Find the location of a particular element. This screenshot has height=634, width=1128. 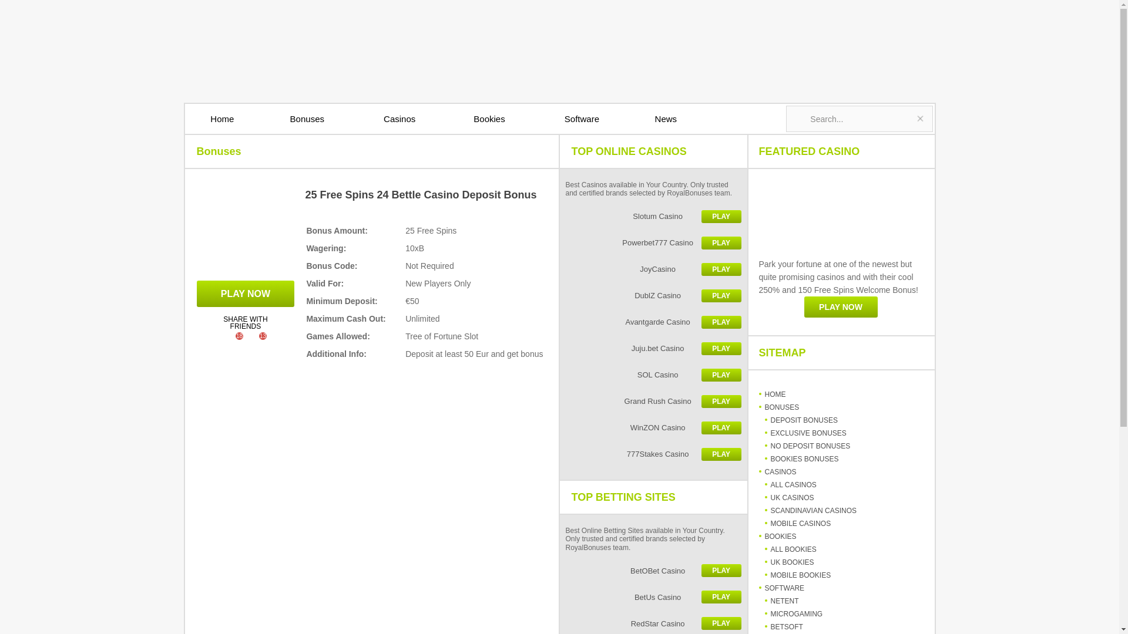

Slotum Casino is located at coordinates (631, 217).